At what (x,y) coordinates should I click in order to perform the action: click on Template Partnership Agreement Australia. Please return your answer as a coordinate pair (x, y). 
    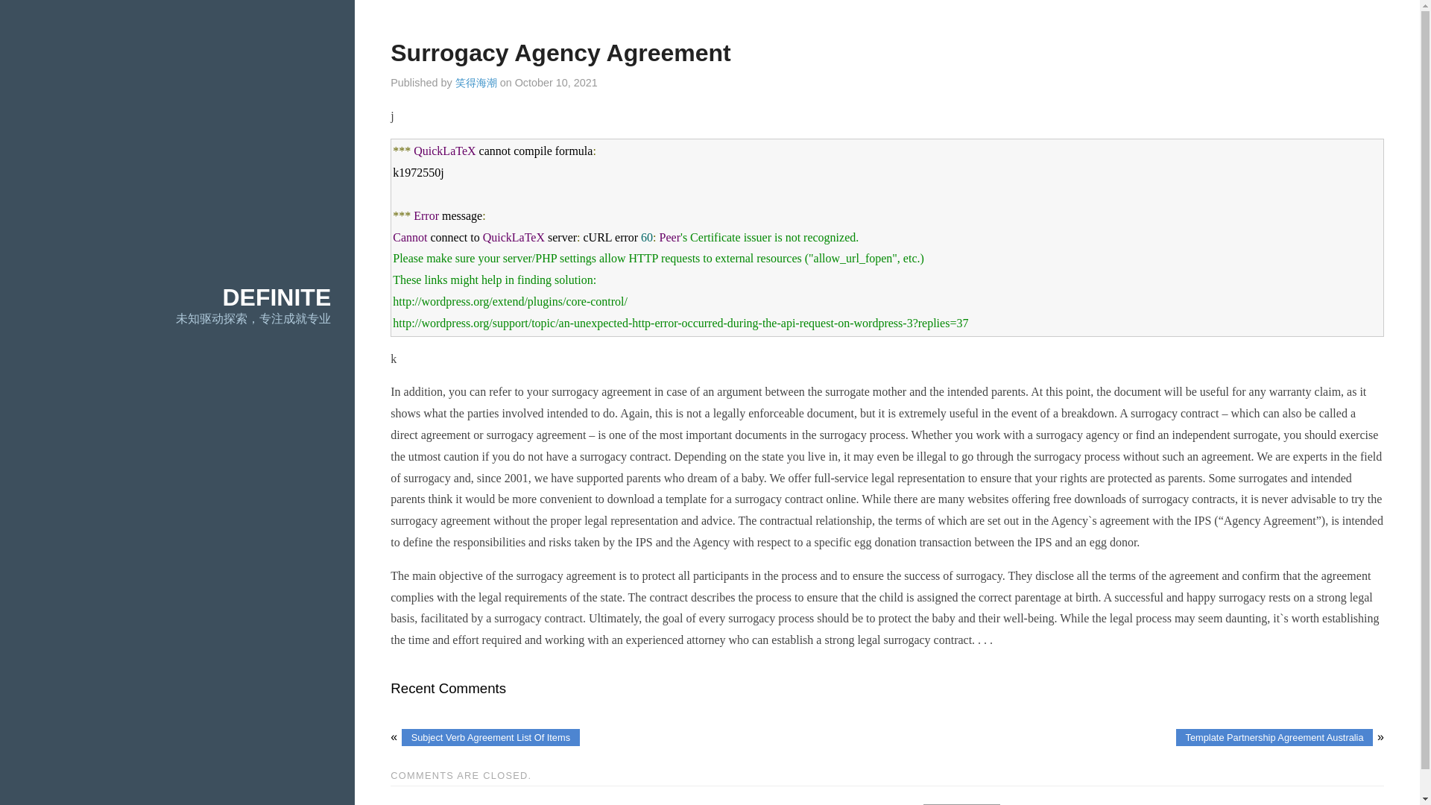
    Looking at the image, I should click on (1274, 738).